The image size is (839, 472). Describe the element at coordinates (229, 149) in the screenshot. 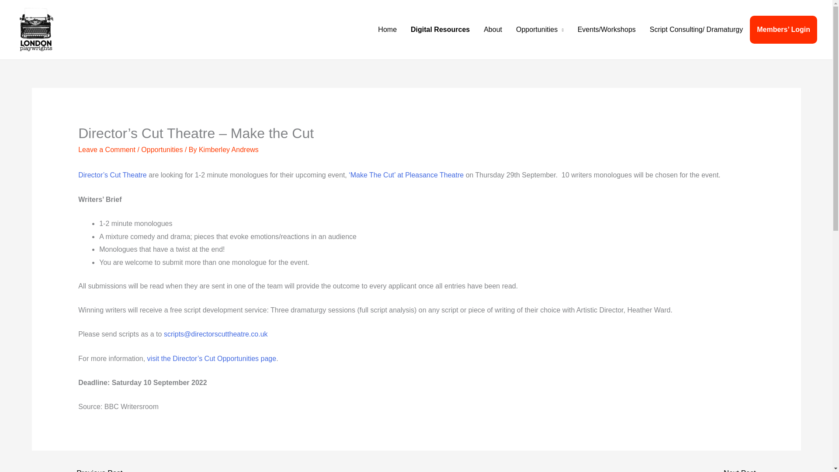

I see `View all posts by Kimberley Andrews` at that location.